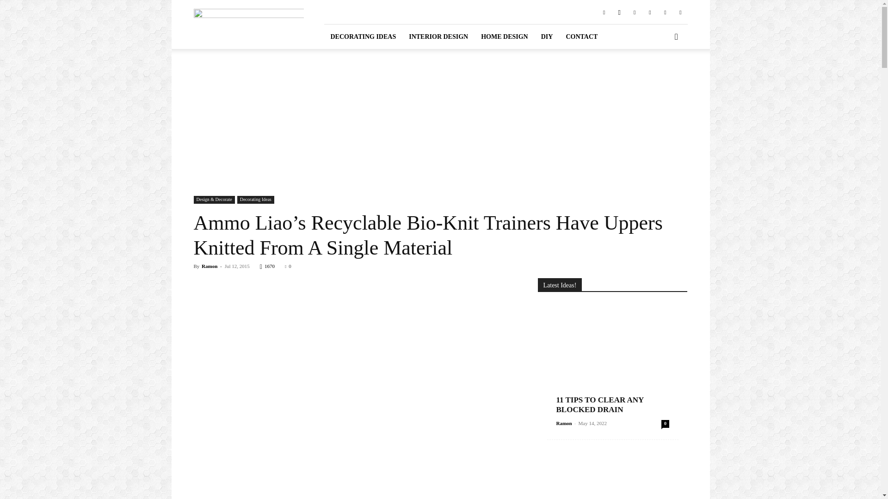 This screenshot has width=888, height=499. I want to click on INTERIOR DESIGN, so click(438, 36).